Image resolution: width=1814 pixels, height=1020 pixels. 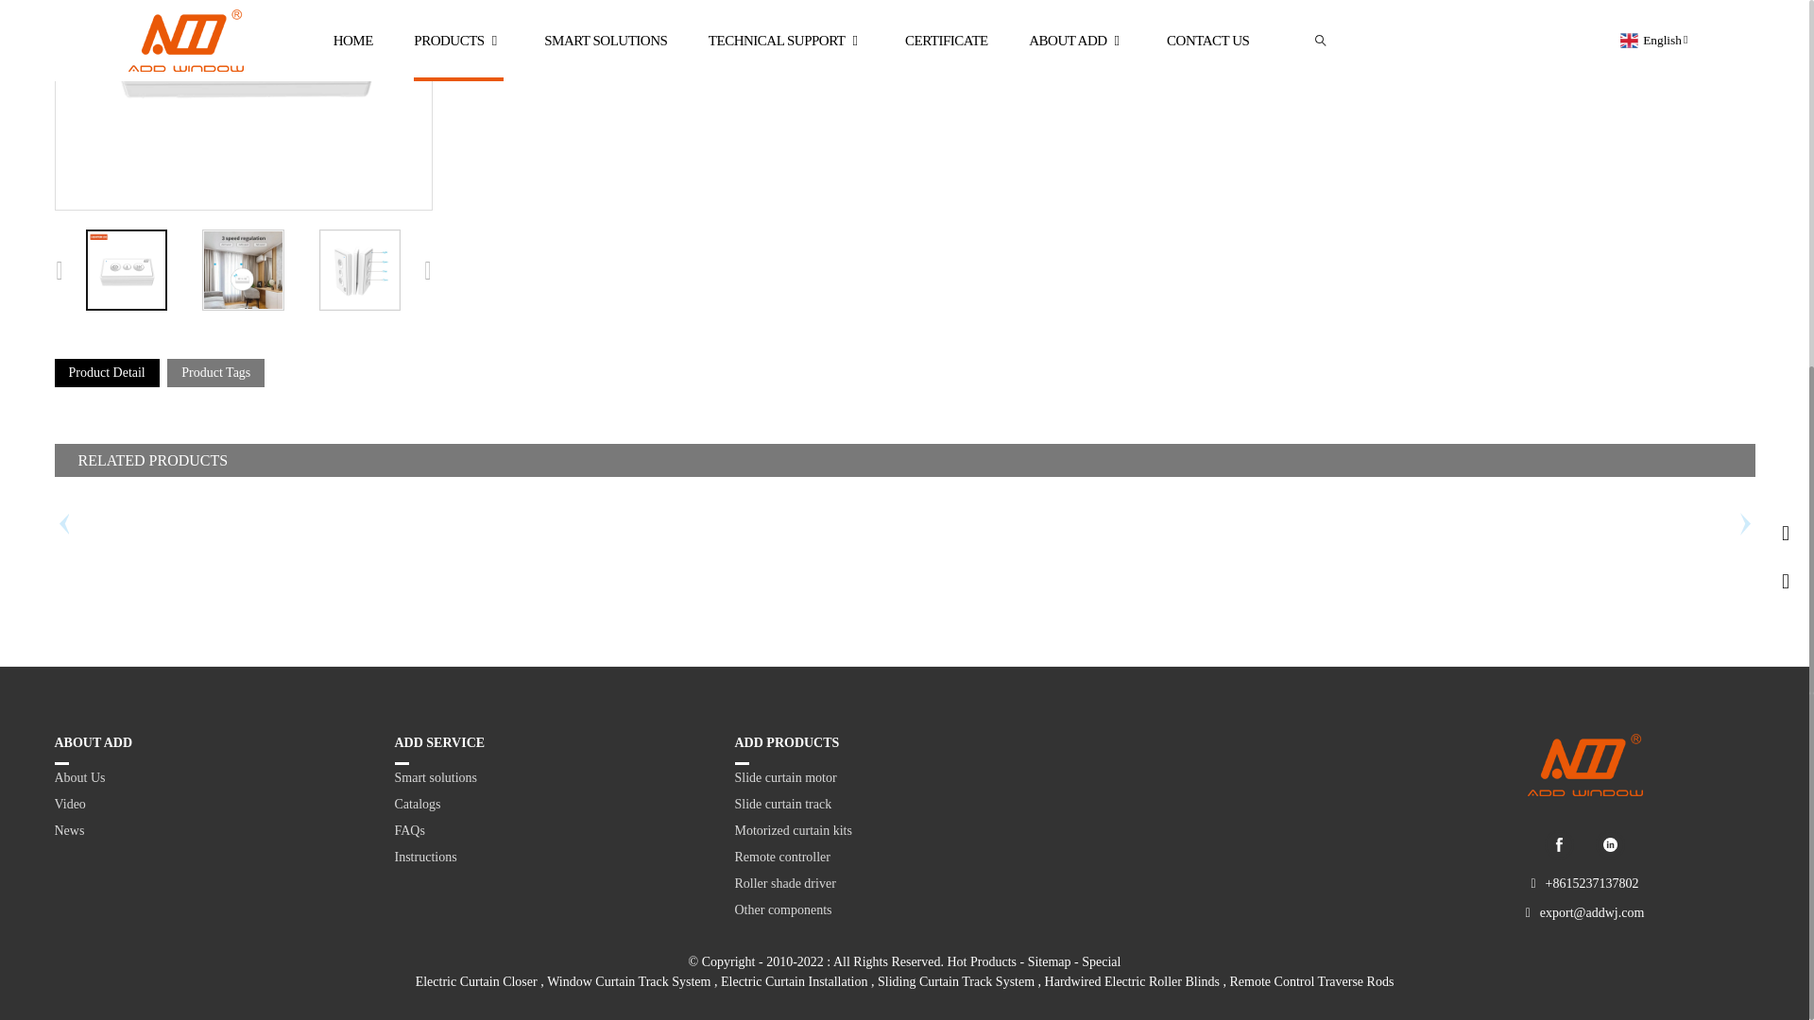 I want to click on HUNTER 101 Remote to work with Smart Curtain Motor, so click(x=242, y=105).